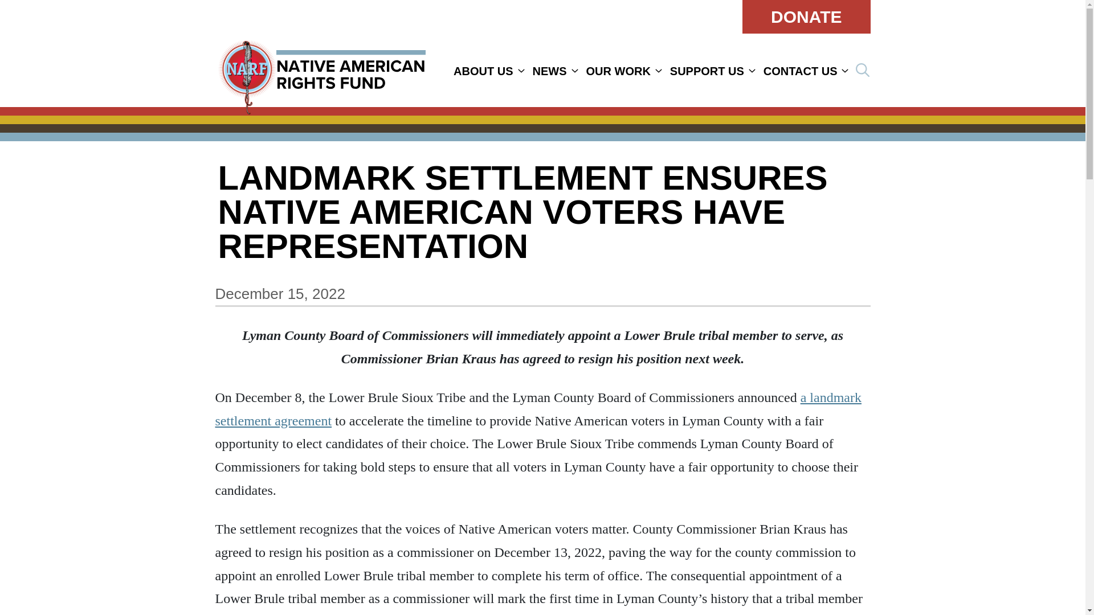 Image resolution: width=1094 pixels, height=615 pixels. What do you see at coordinates (483, 71) in the screenshot?
I see `ABOUT US` at bounding box center [483, 71].